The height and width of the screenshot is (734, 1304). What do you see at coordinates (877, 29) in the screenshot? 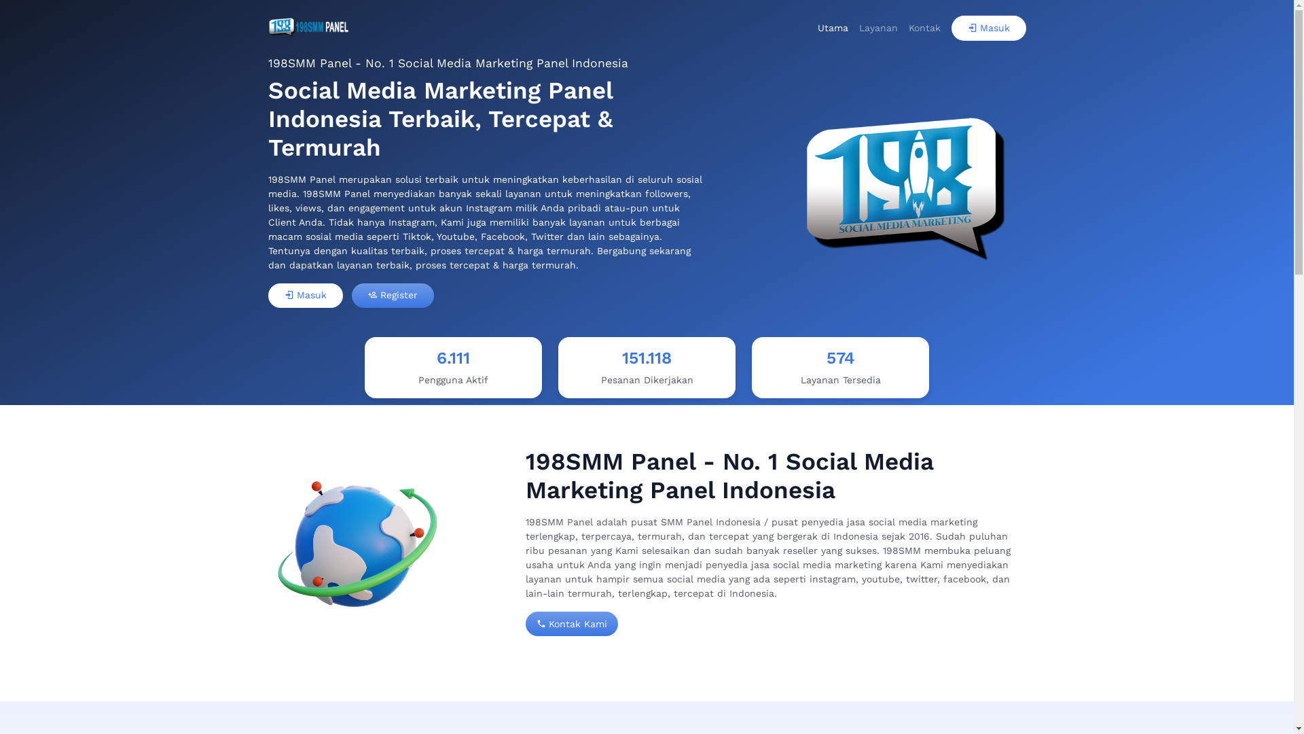
I see `Layanan` at bounding box center [877, 29].